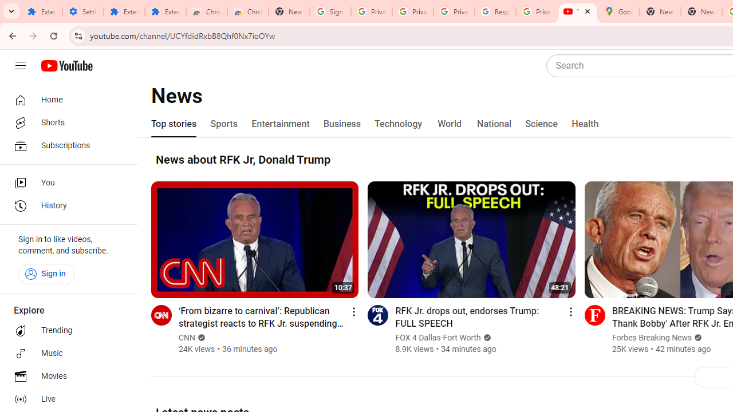 The width and height of the screenshot is (733, 412). I want to click on New Tab, so click(289, 11).